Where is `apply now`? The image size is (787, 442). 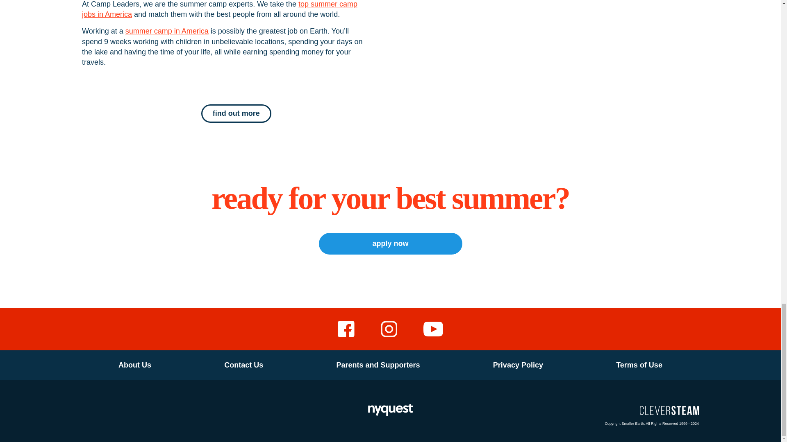
apply now is located at coordinates (390, 244).